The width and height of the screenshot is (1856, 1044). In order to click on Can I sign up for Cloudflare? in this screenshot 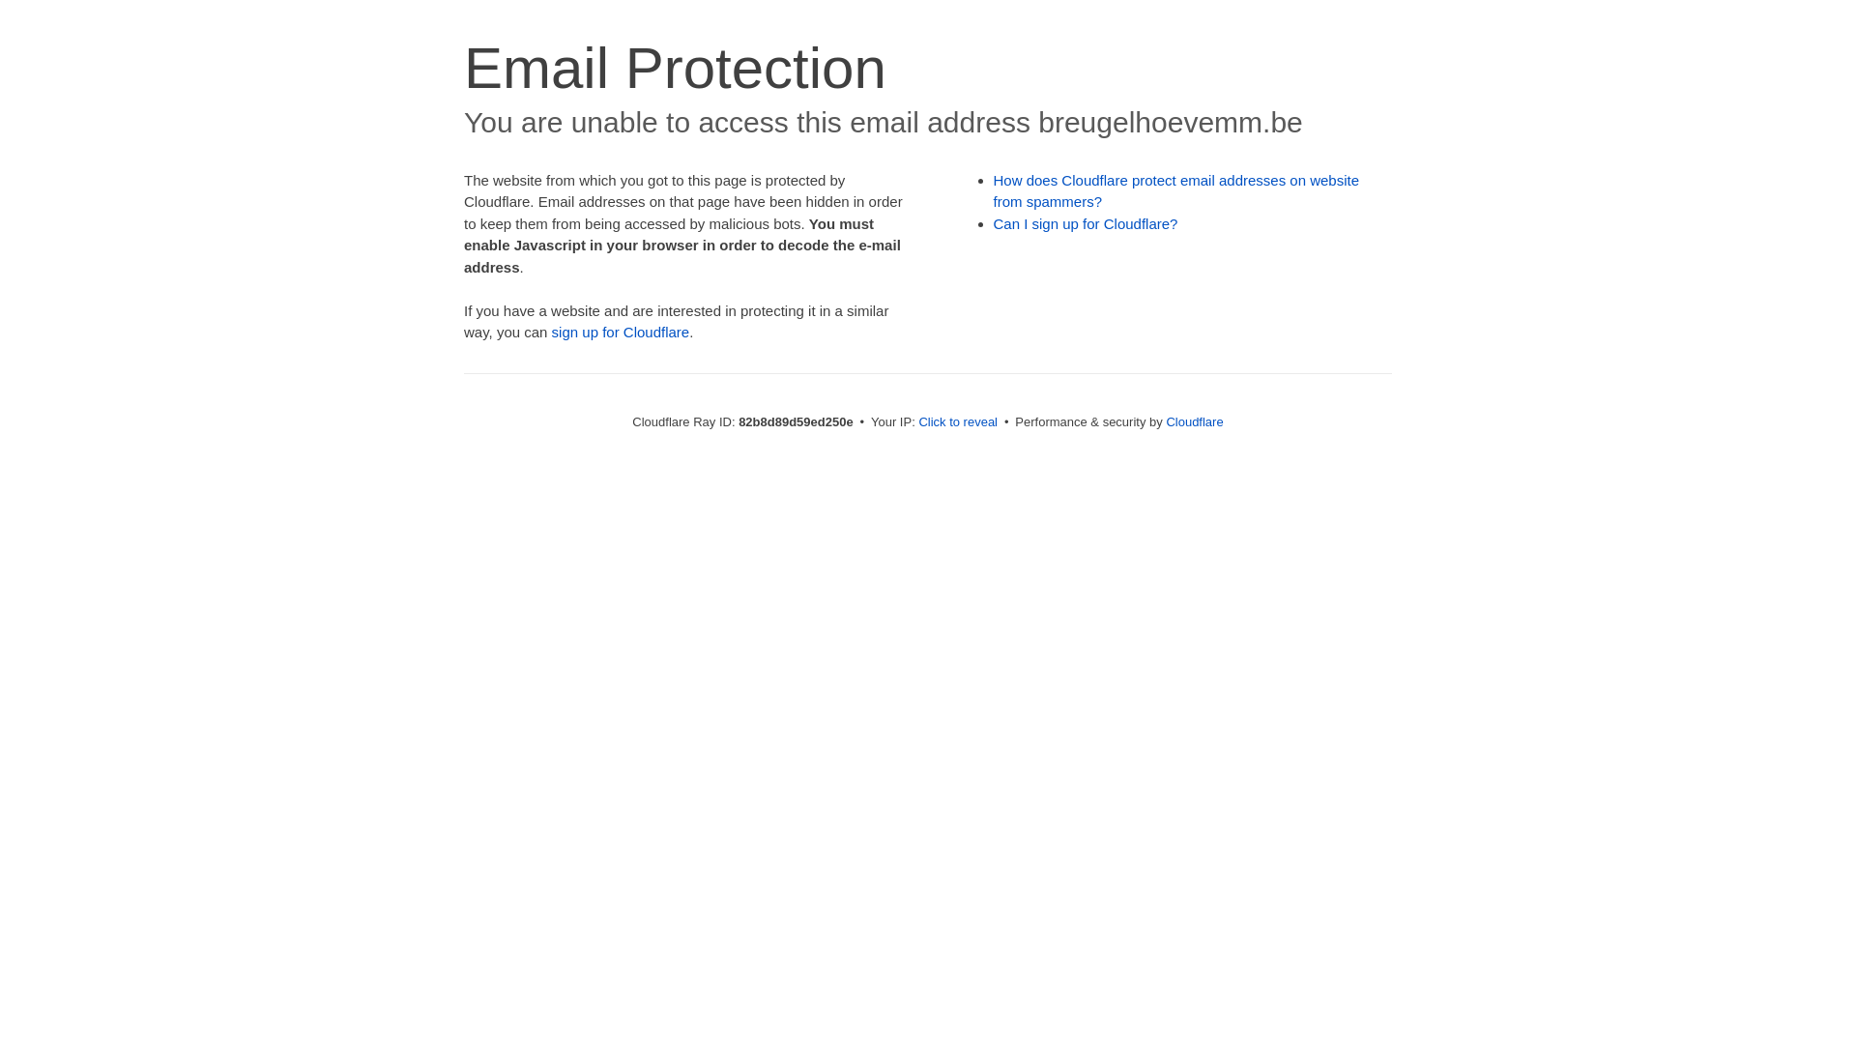, I will do `click(1087, 224)`.